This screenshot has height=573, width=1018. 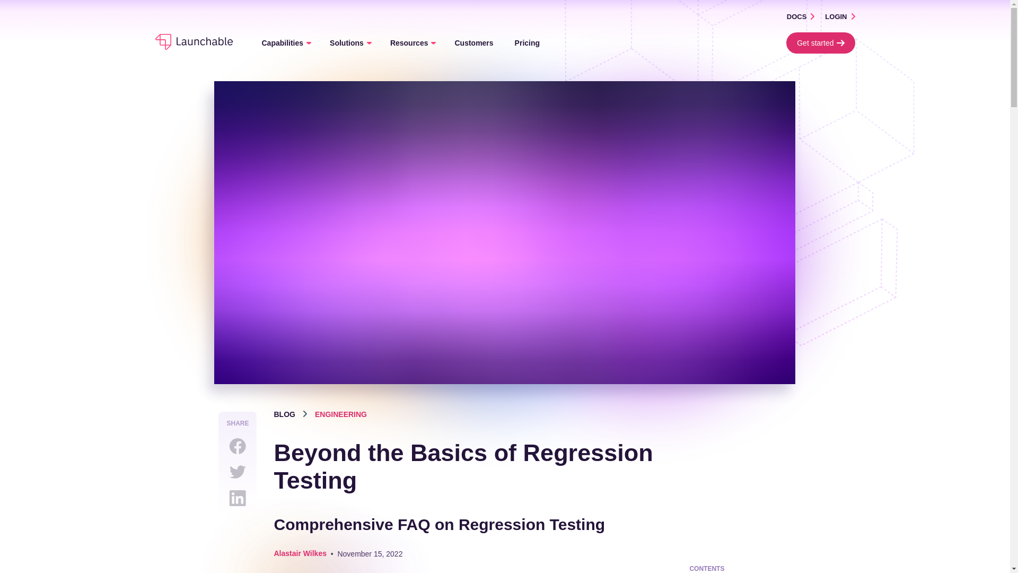 I want to click on LOGIN, so click(x=845, y=16).